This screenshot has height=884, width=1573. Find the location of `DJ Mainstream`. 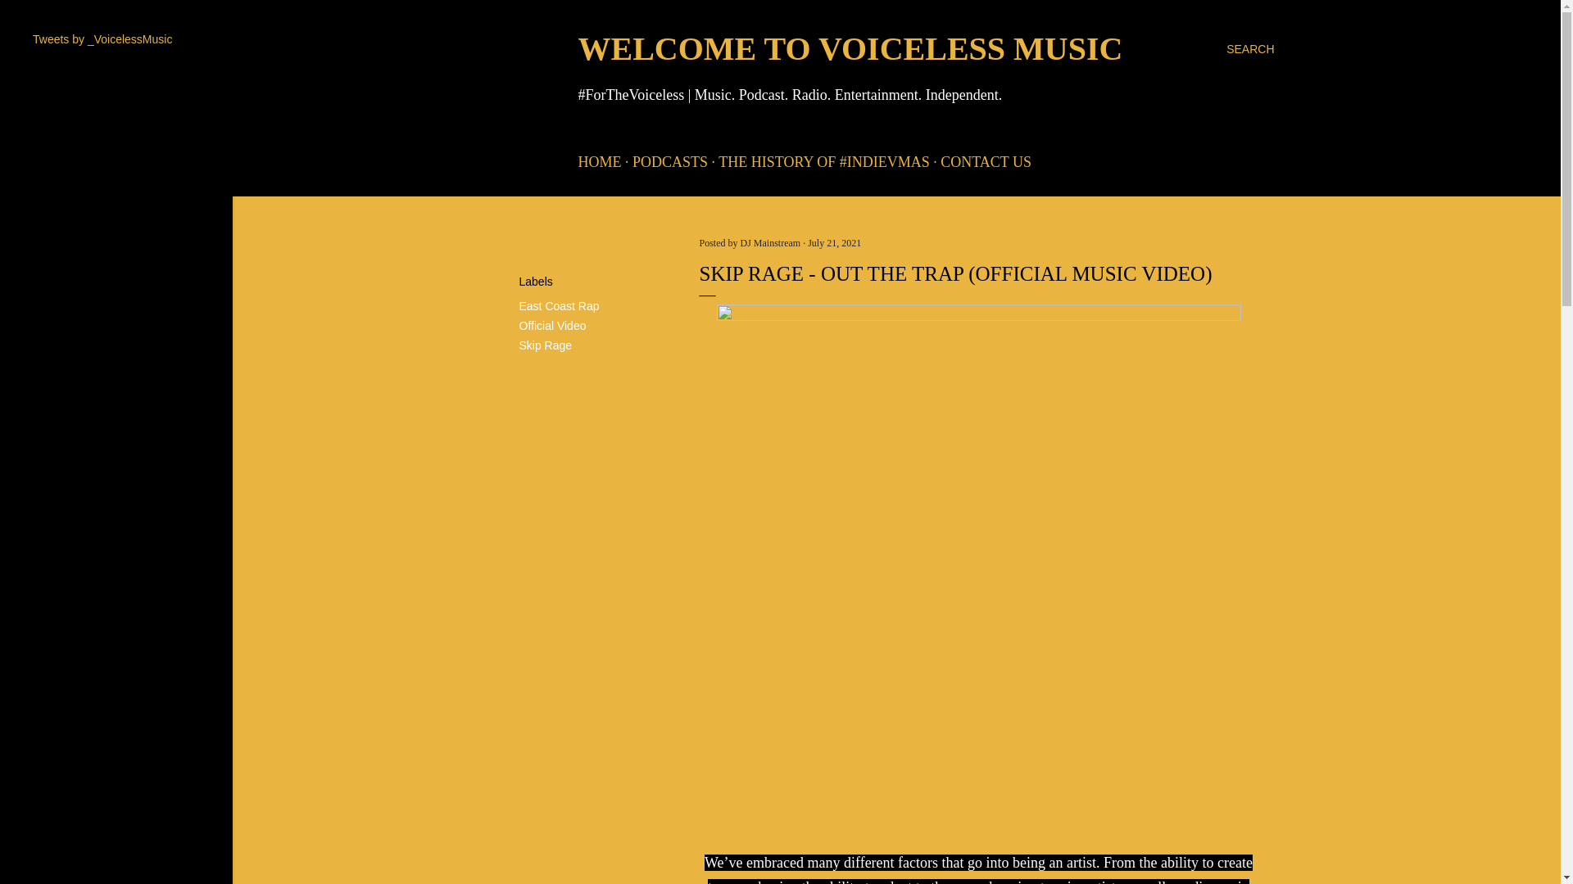

DJ Mainstream is located at coordinates (772, 242).